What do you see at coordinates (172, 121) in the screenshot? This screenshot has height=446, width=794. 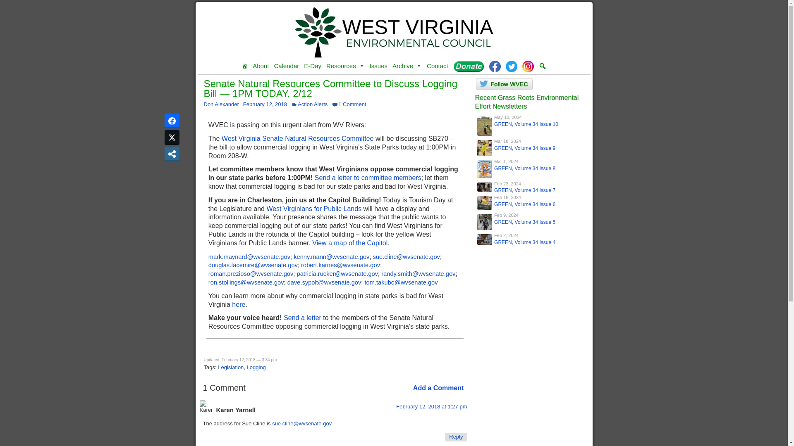 I see `Share on Share on Facebook` at bounding box center [172, 121].